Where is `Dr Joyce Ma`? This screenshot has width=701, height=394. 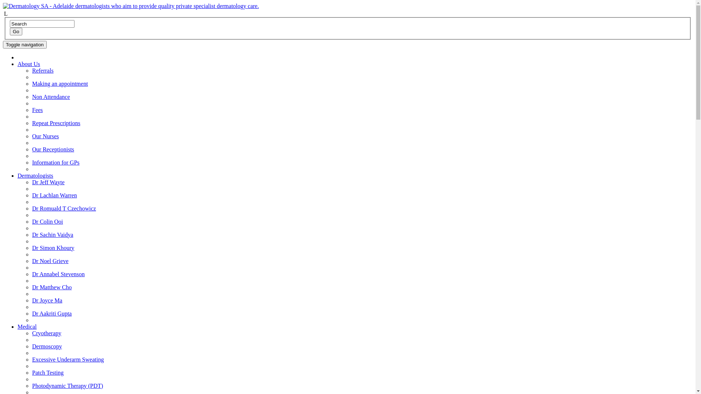
Dr Joyce Ma is located at coordinates (47, 301).